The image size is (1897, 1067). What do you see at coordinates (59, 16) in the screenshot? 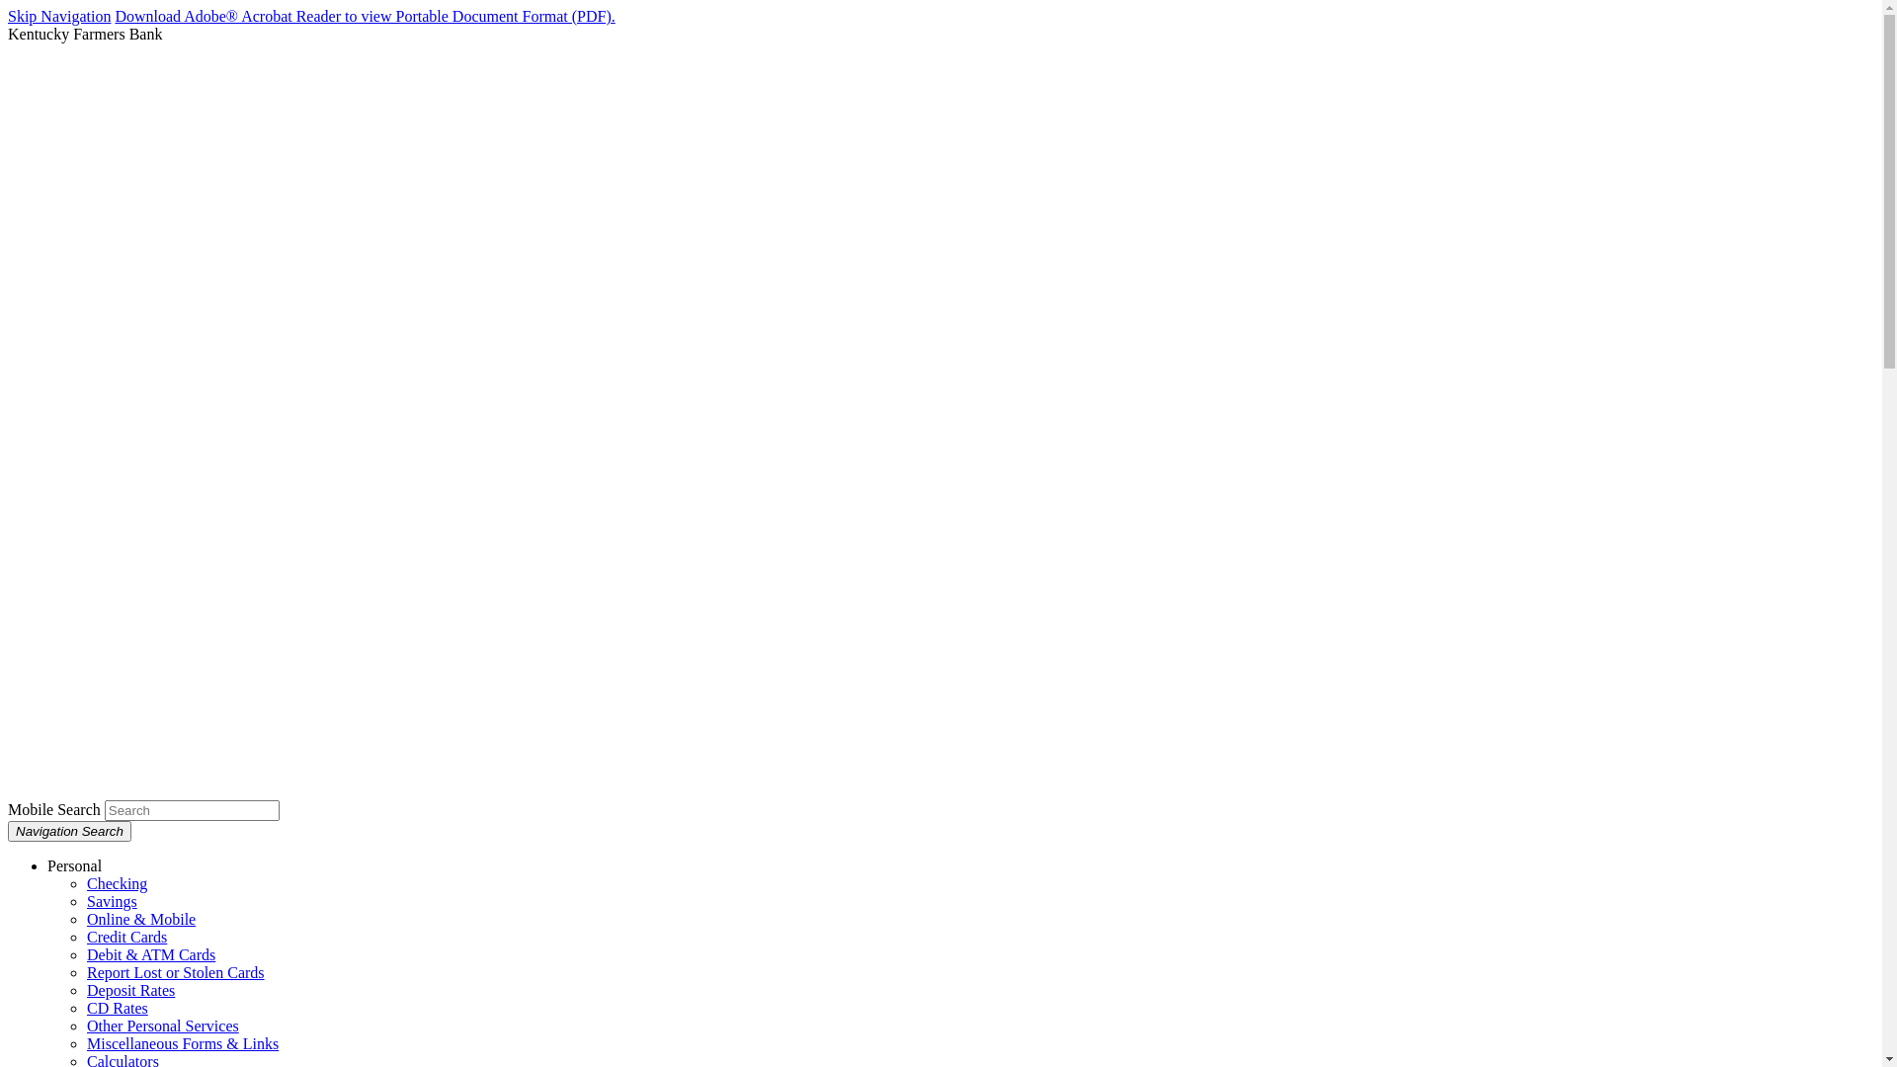
I see `Skip Navigation` at bounding box center [59, 16].